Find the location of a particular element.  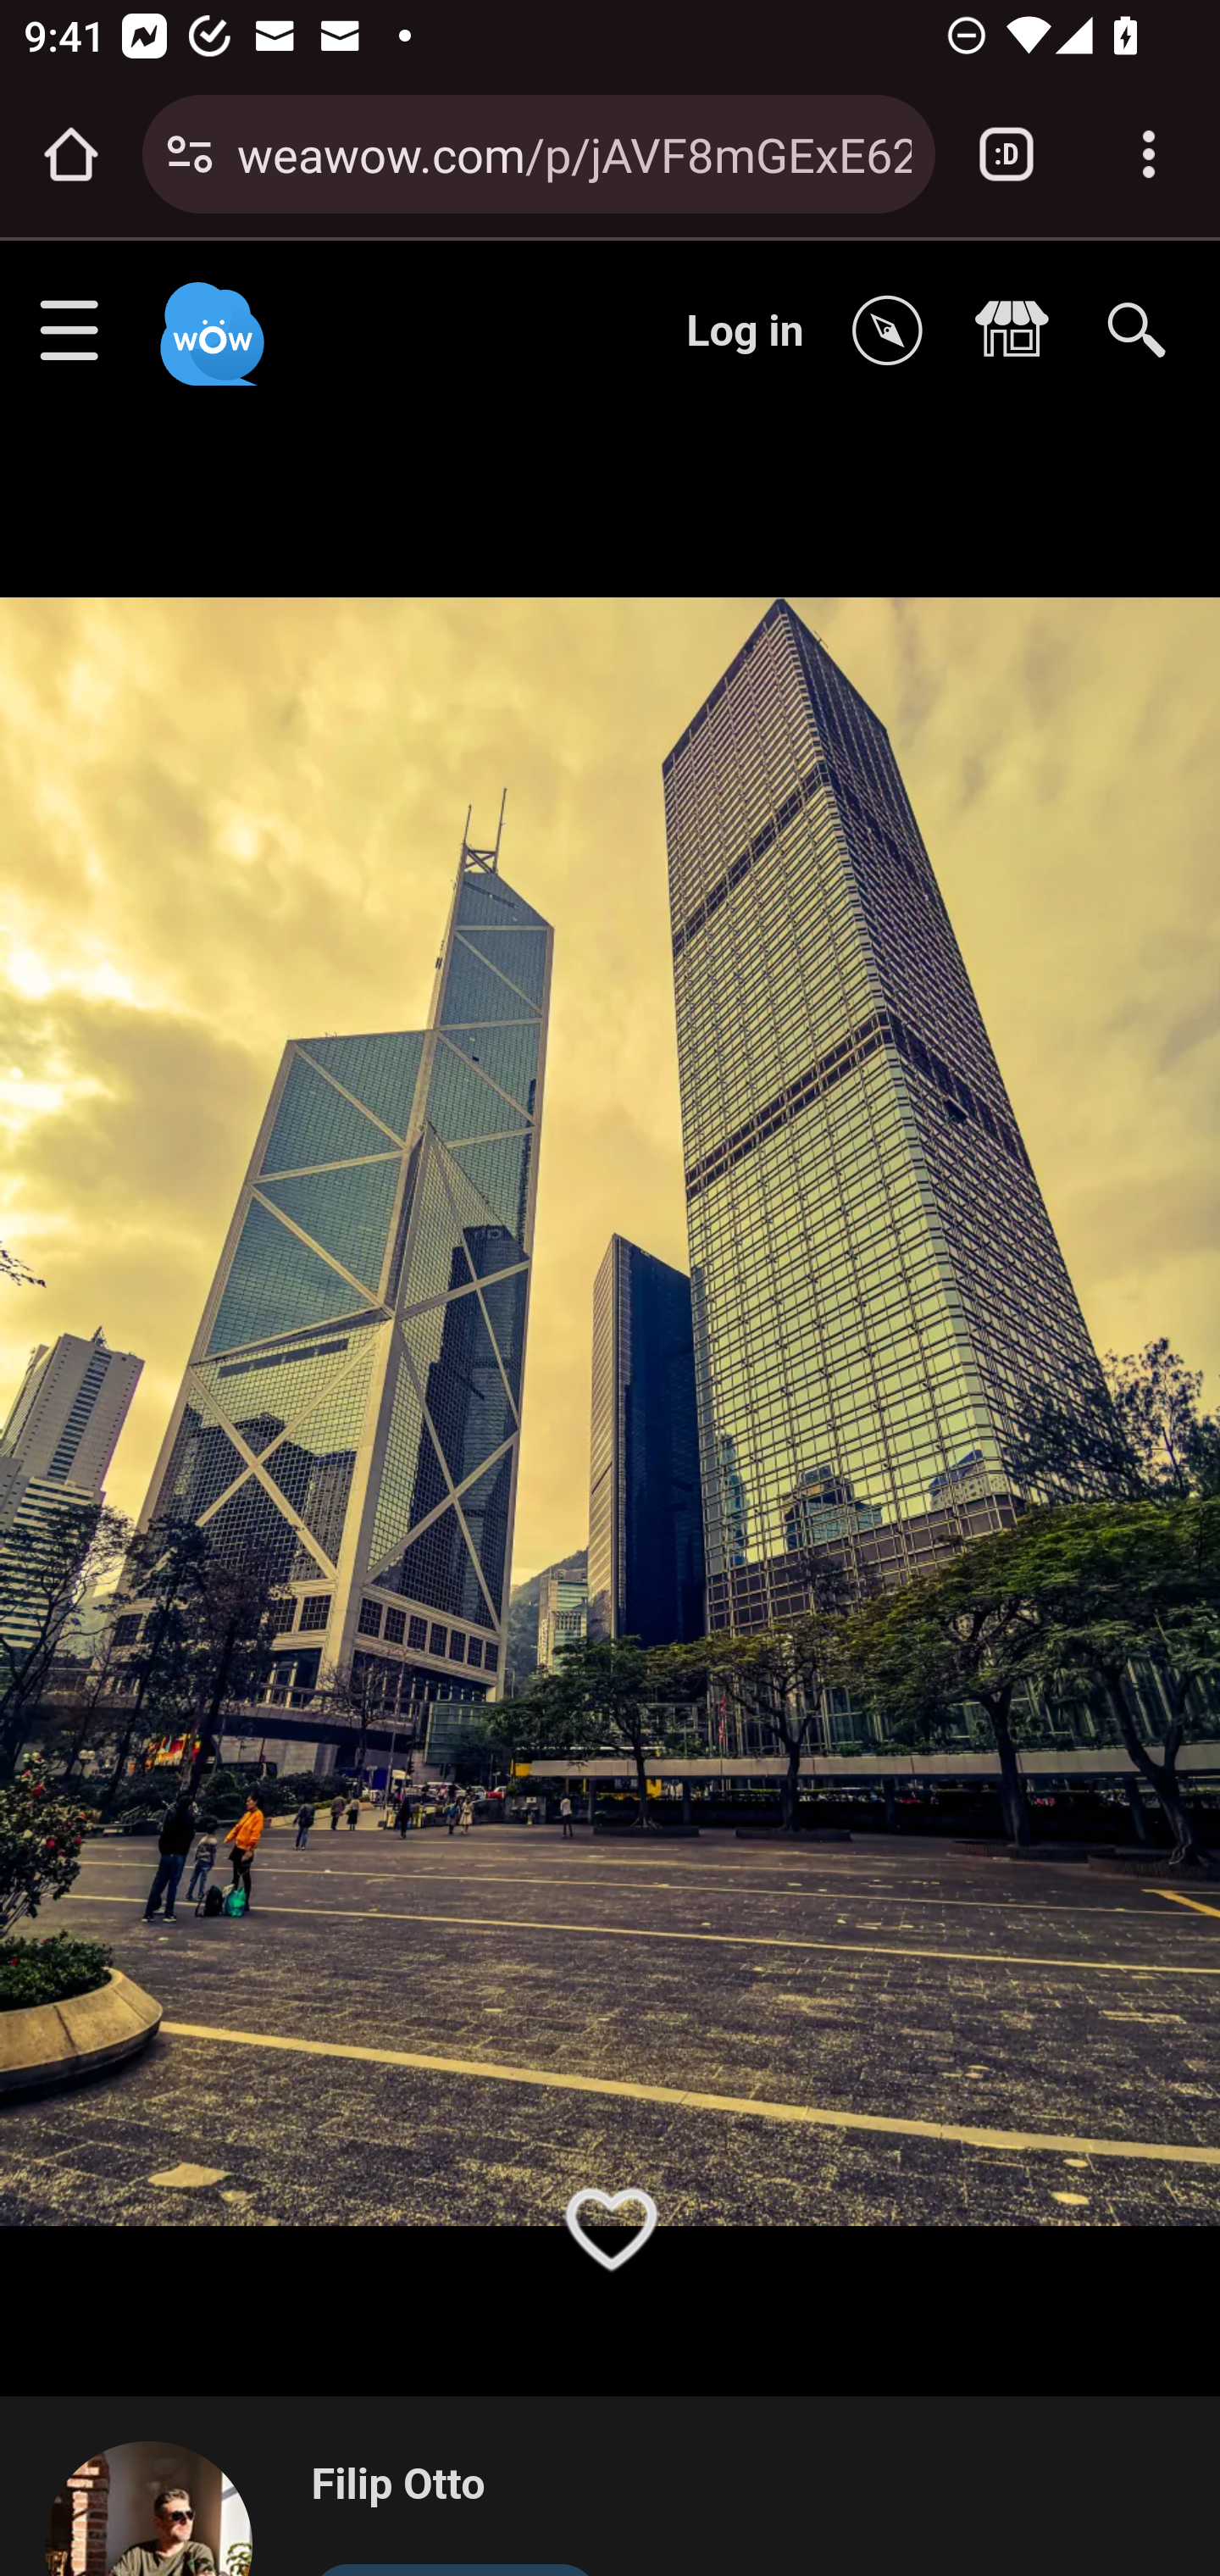

 is located at coordinates (1020, 332).